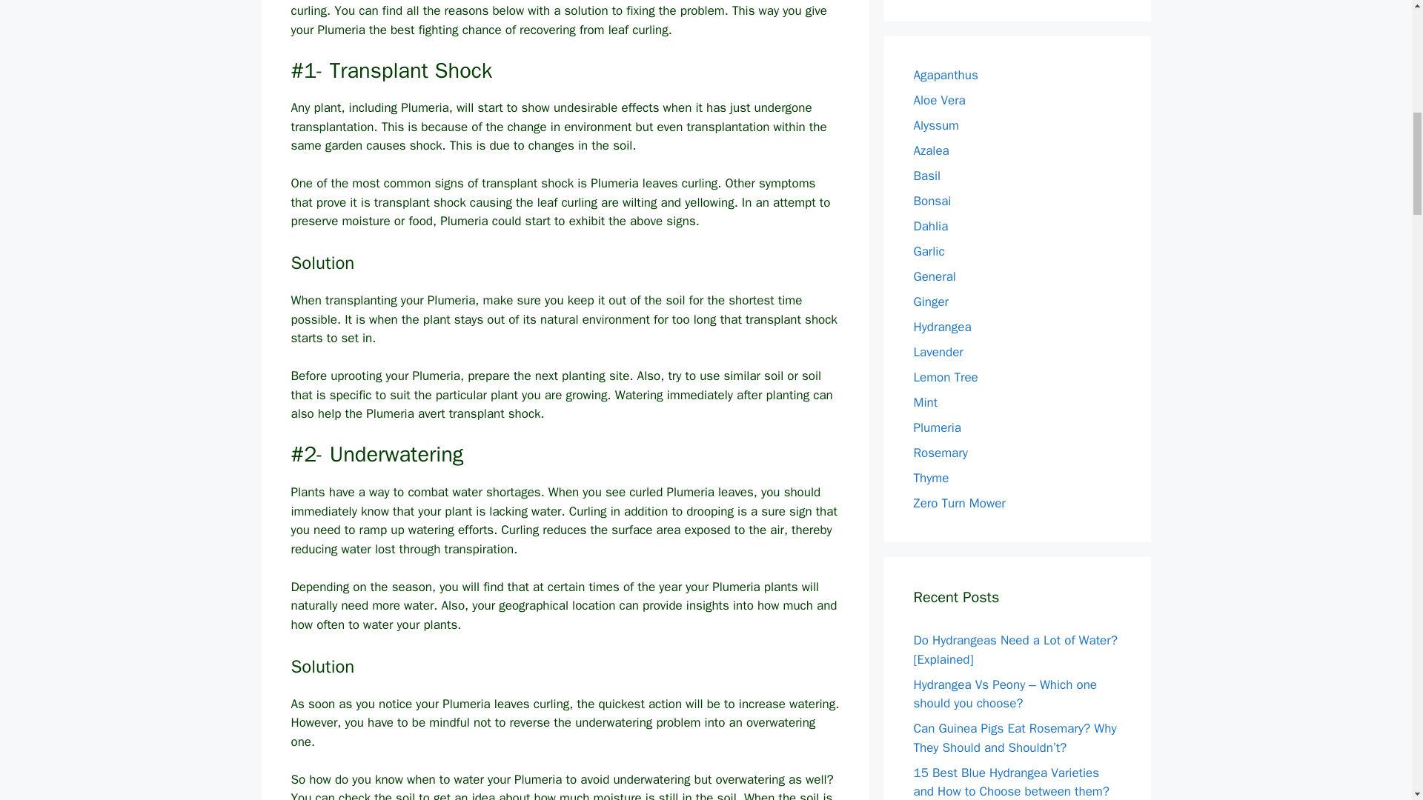 This screenshot has height=800, width=1423. I want to click on Alyssum, so click(935, 124).